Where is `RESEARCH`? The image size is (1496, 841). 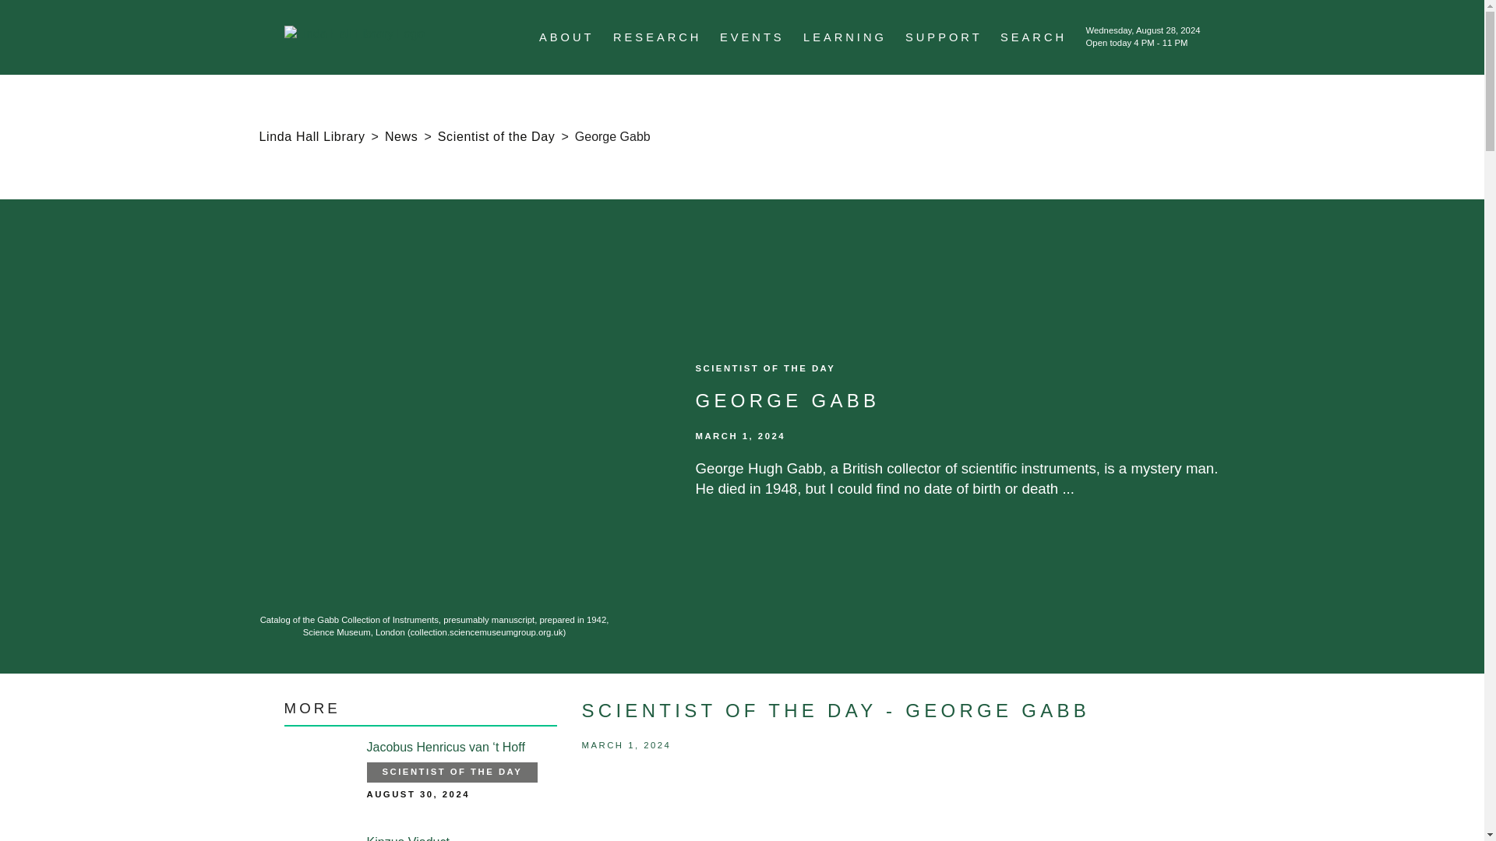 RESEARCH is located at coordinates (658, 37).